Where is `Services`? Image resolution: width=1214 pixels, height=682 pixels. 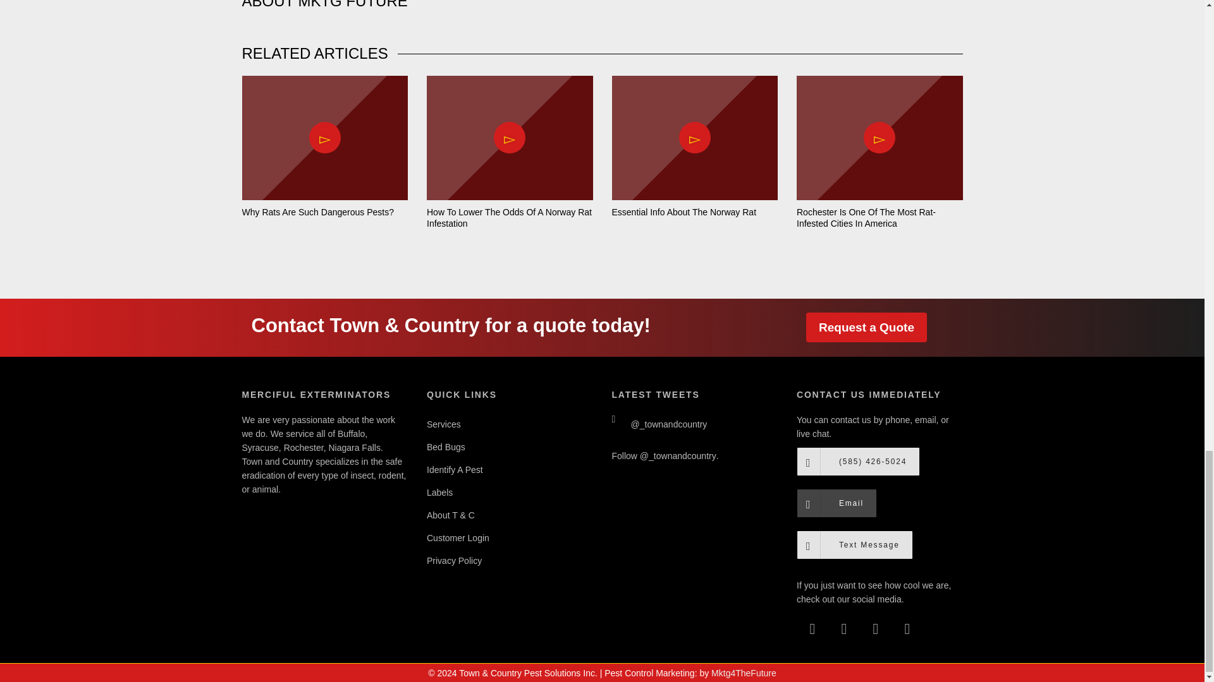
Services is located at coordinates (510, 424).